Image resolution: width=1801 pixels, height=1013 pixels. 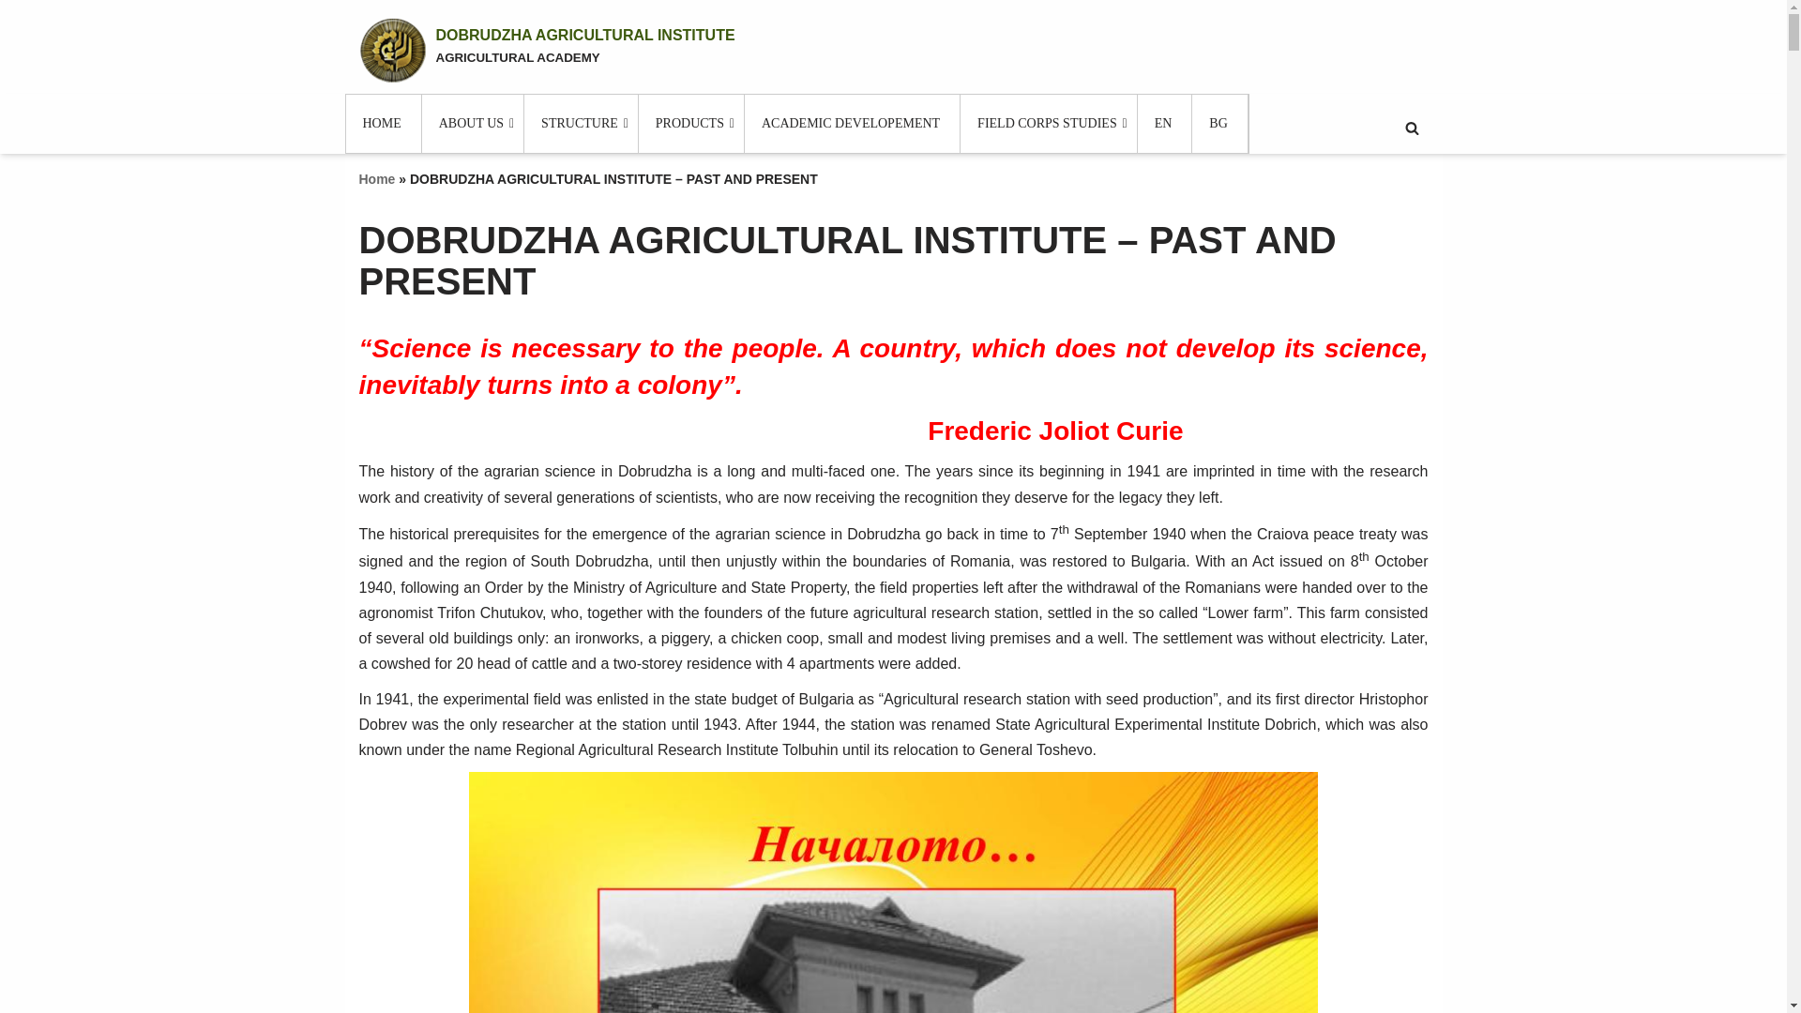 What do you see at coordinates (692, 124) in the screenshot?
I see `PRODUCTS` at bounding box center [692, 124].